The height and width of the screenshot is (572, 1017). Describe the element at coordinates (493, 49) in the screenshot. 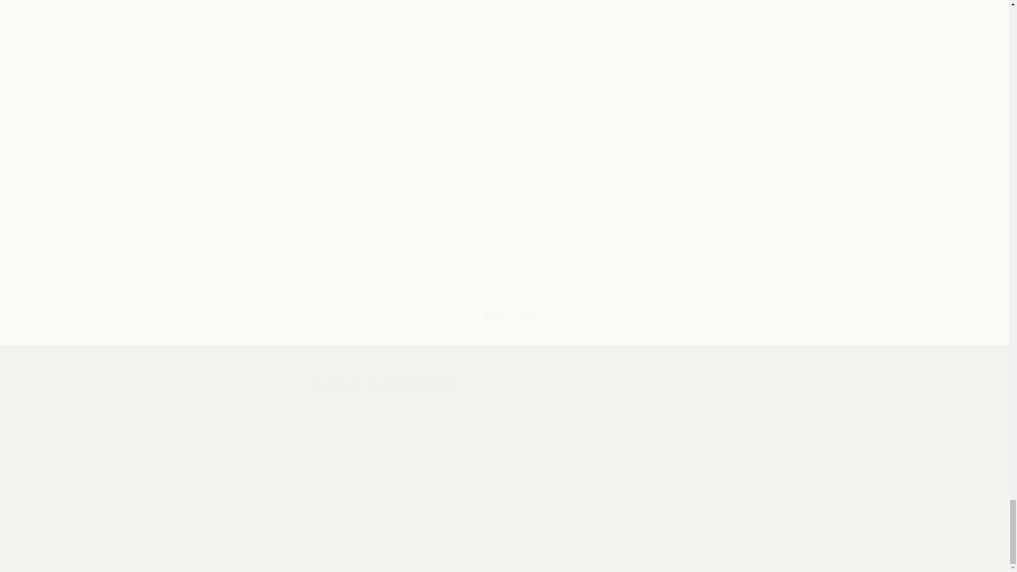

I see `hello my name is patch` at that location.